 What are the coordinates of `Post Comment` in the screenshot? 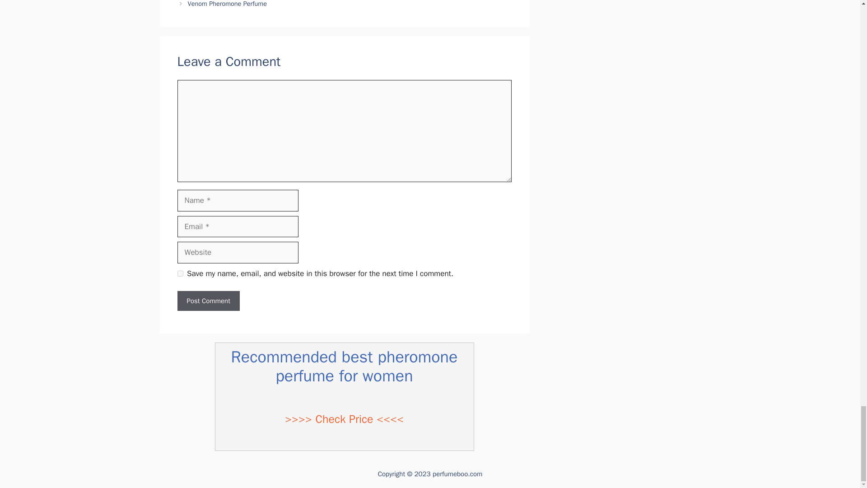 It's located at (208, 301).